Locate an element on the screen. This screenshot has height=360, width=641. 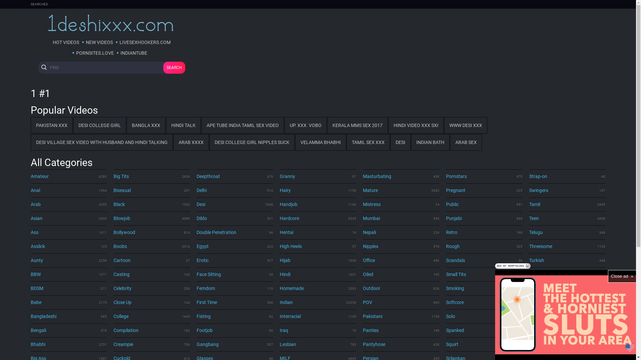
BBW
1271 is located at coordinates (69, 274).